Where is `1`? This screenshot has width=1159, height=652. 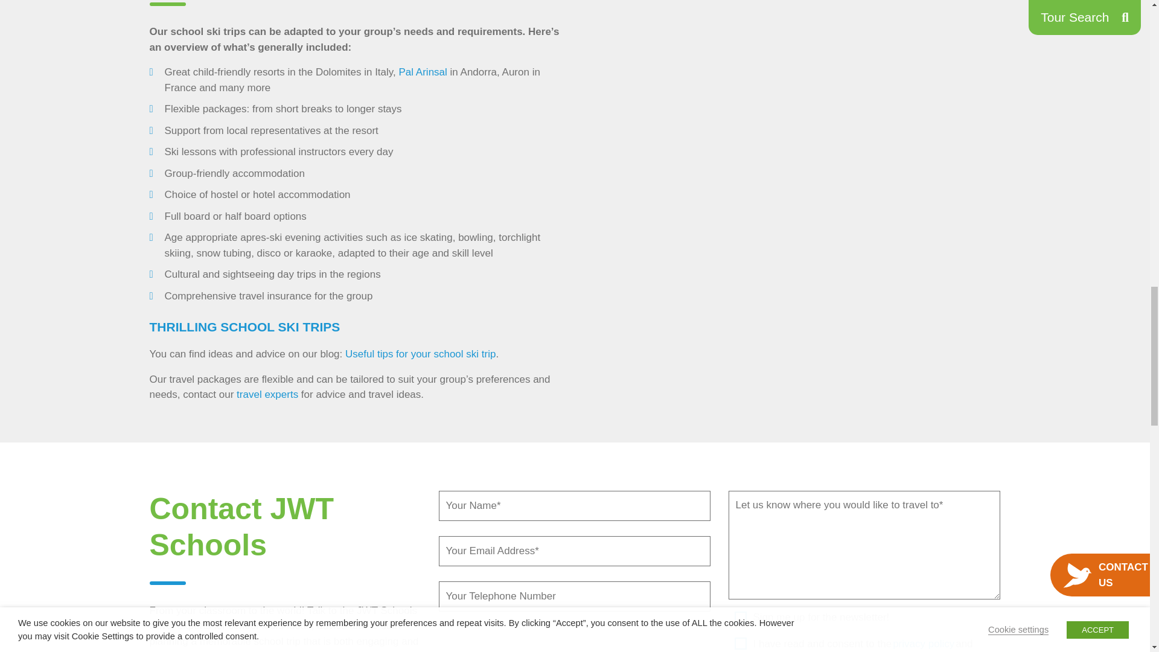
1 is located at coordinates (740, 636).